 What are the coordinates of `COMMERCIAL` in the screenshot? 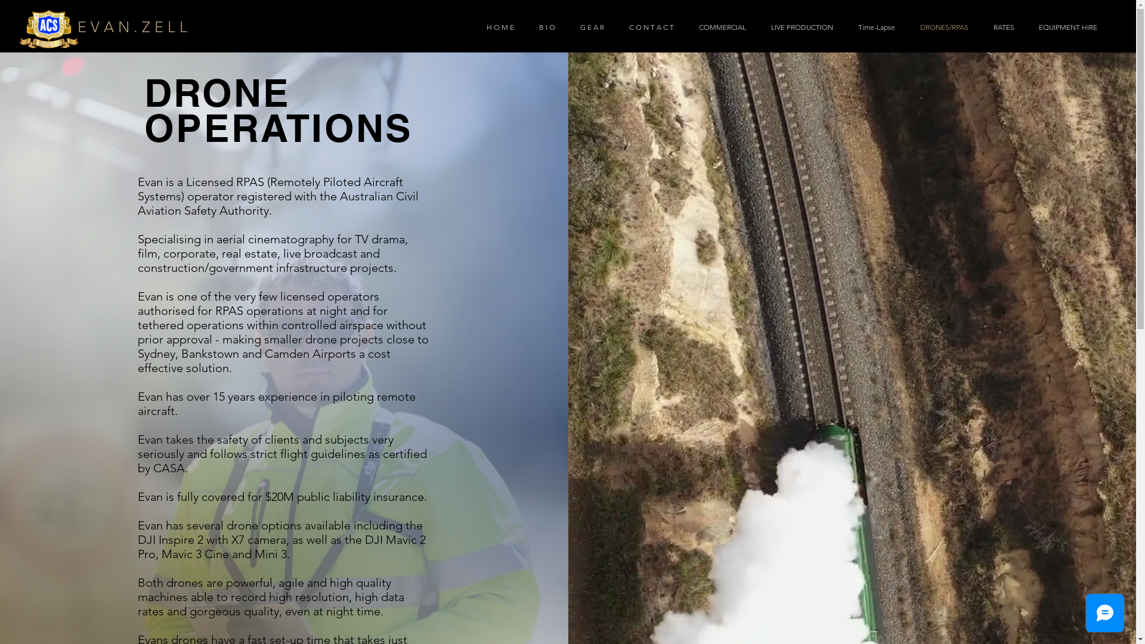 It's located at (719, 27).